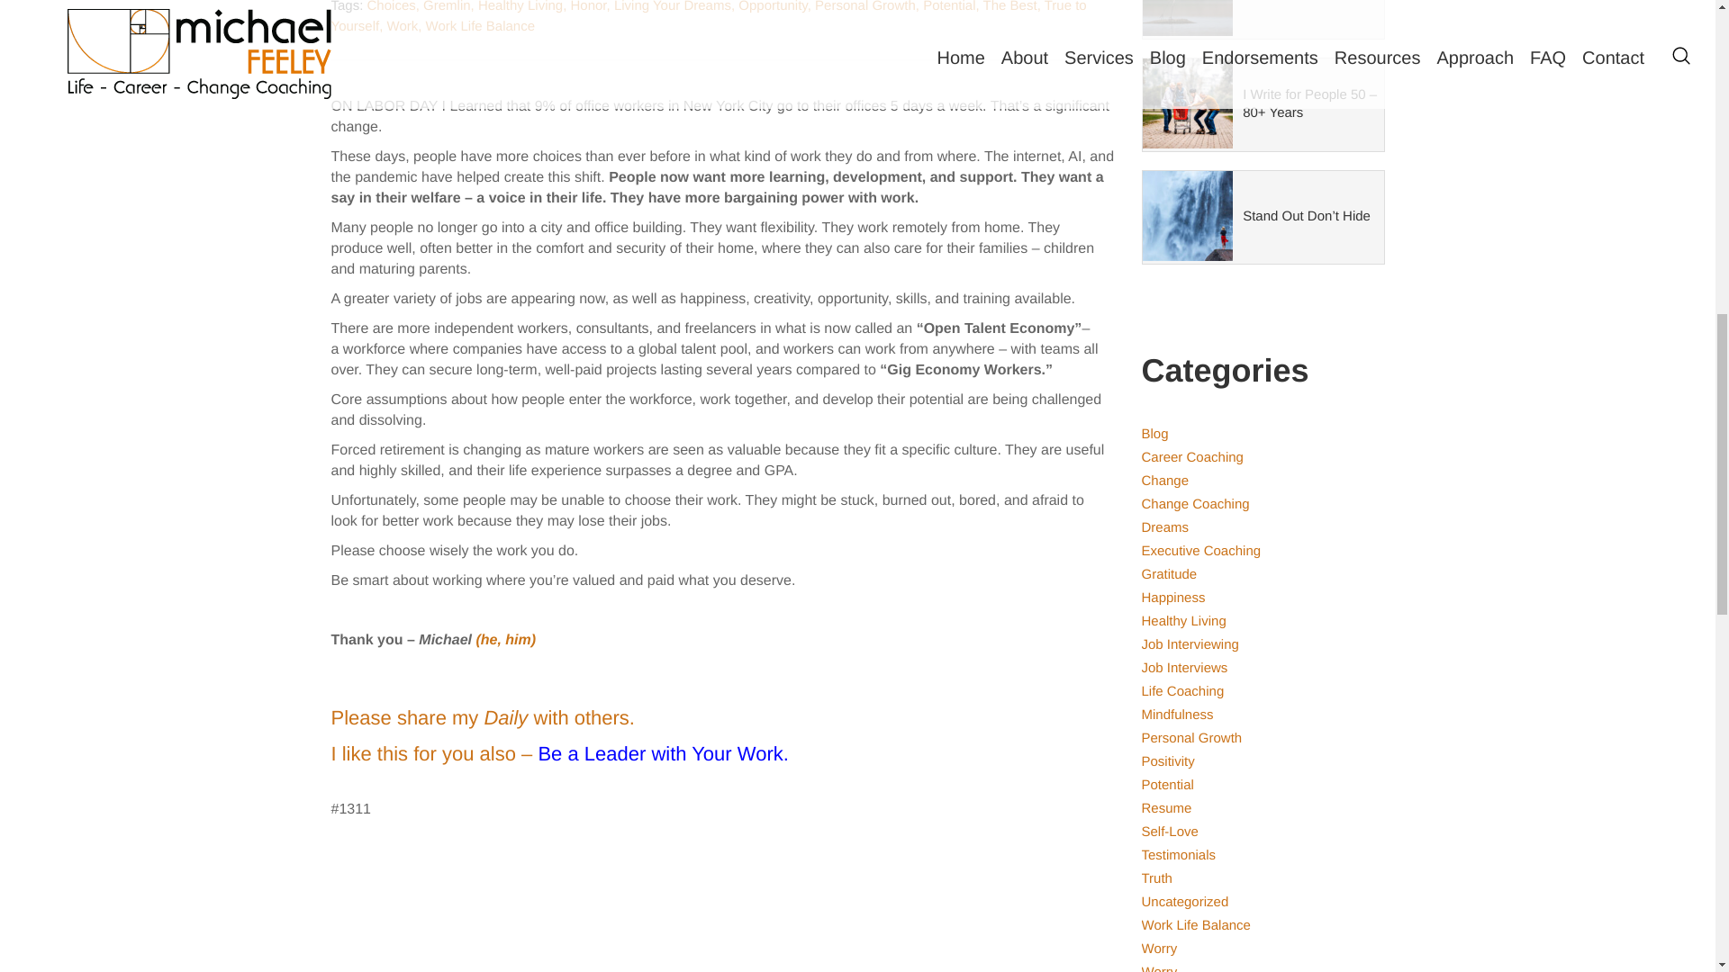 The image size is (1729, 972). I want to click on Choices, so click(391, 7).